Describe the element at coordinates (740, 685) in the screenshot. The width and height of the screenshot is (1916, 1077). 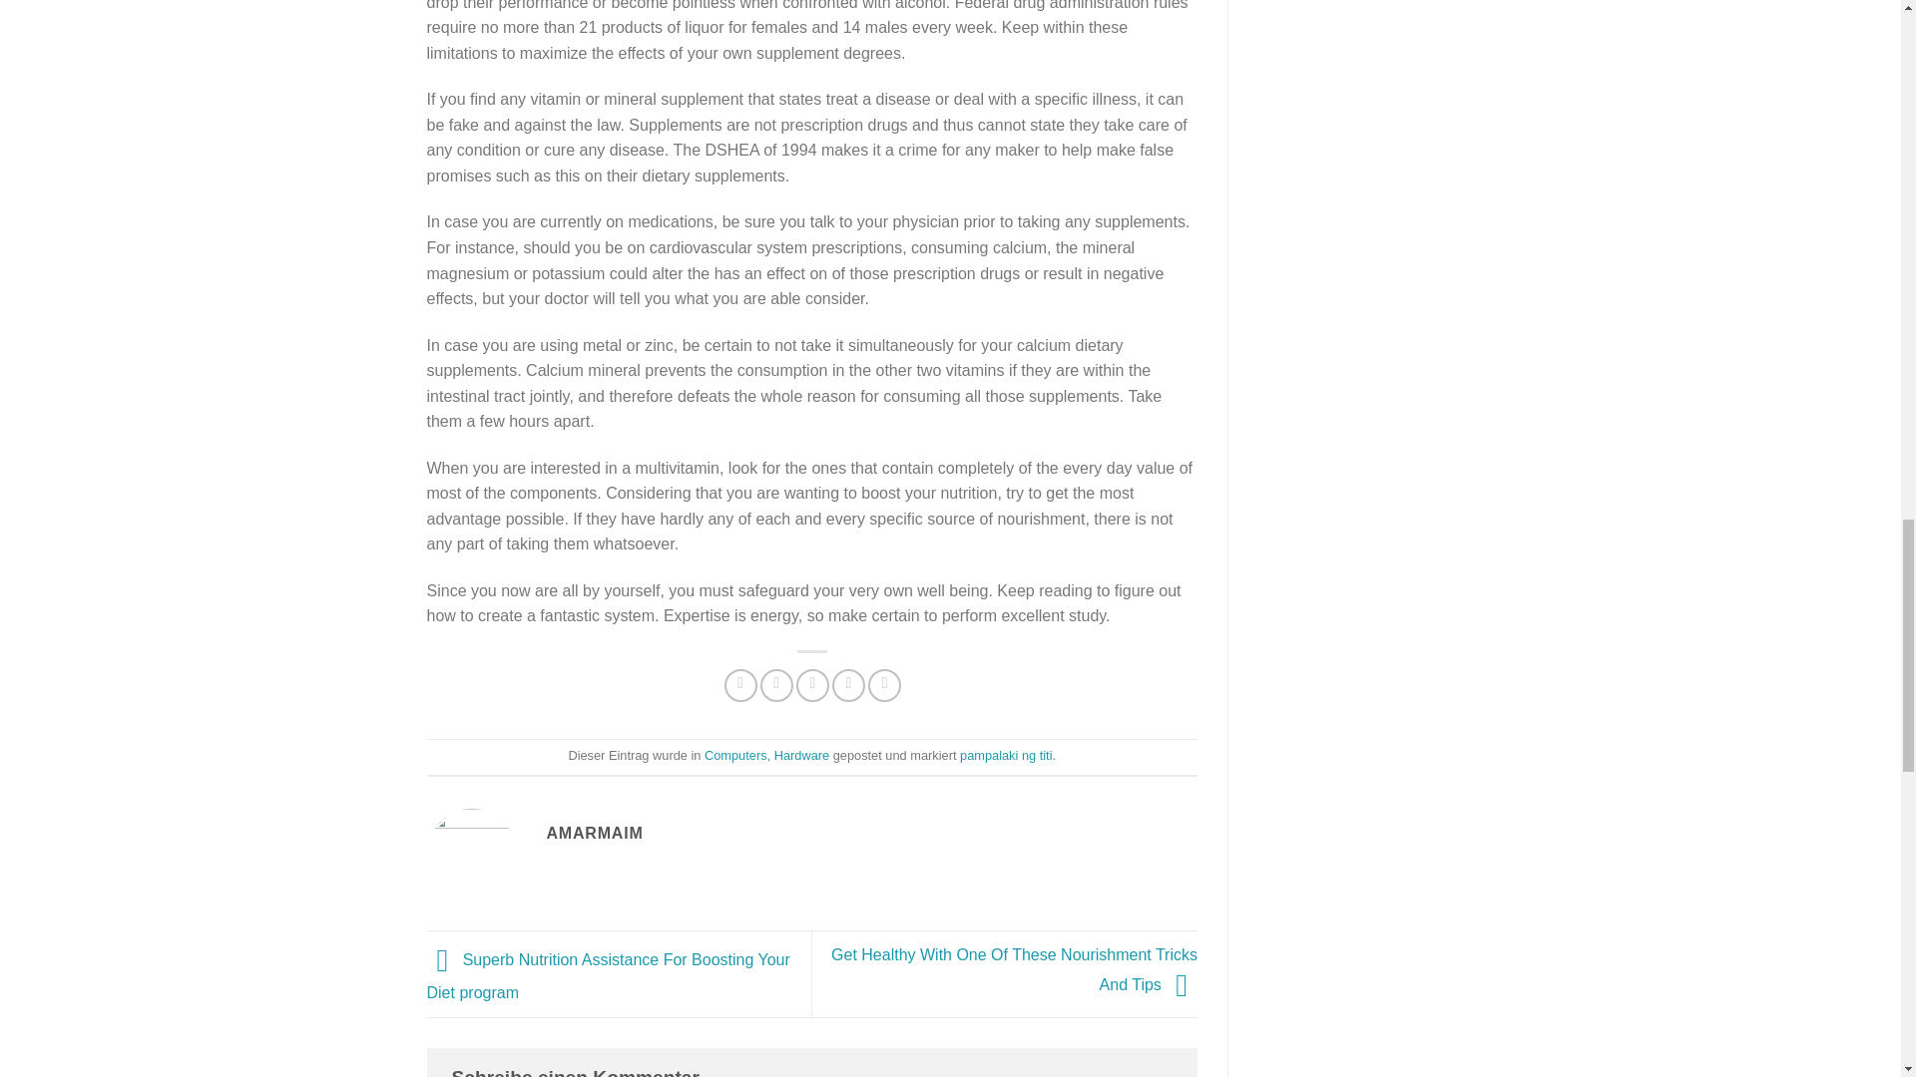
I see `Auf Facebook teilen` at that location.